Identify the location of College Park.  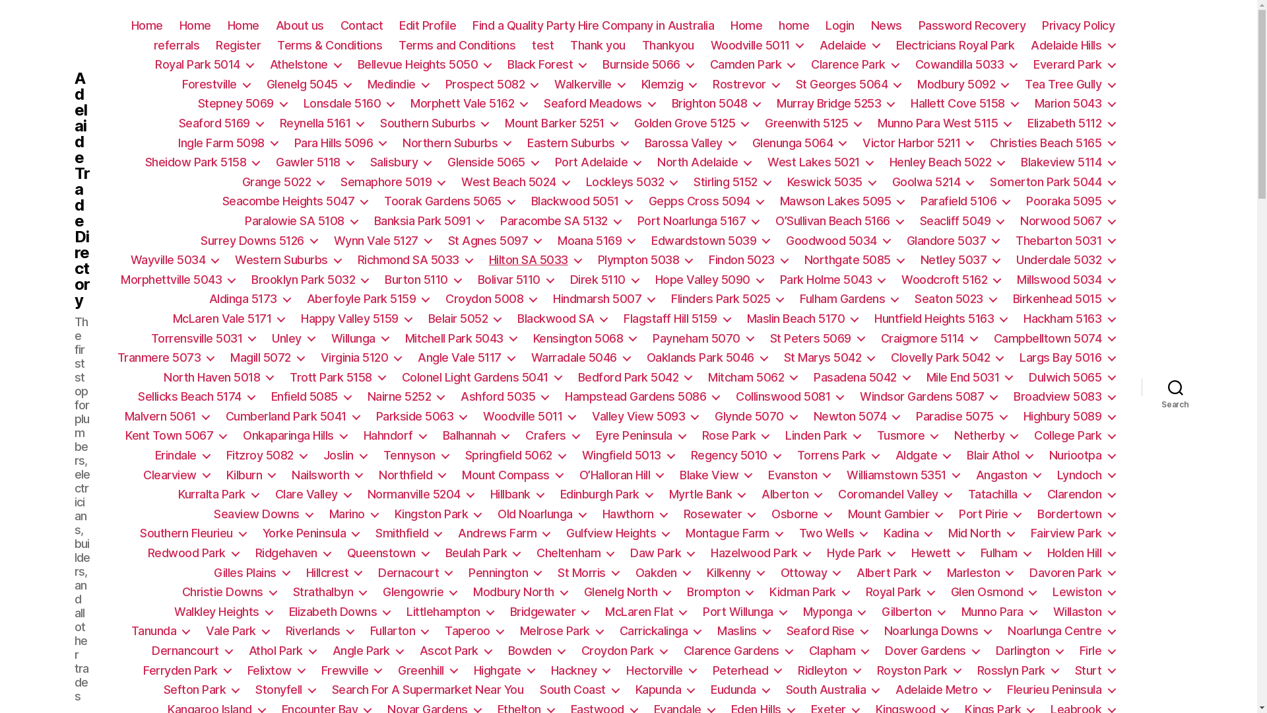
(1074, 436).